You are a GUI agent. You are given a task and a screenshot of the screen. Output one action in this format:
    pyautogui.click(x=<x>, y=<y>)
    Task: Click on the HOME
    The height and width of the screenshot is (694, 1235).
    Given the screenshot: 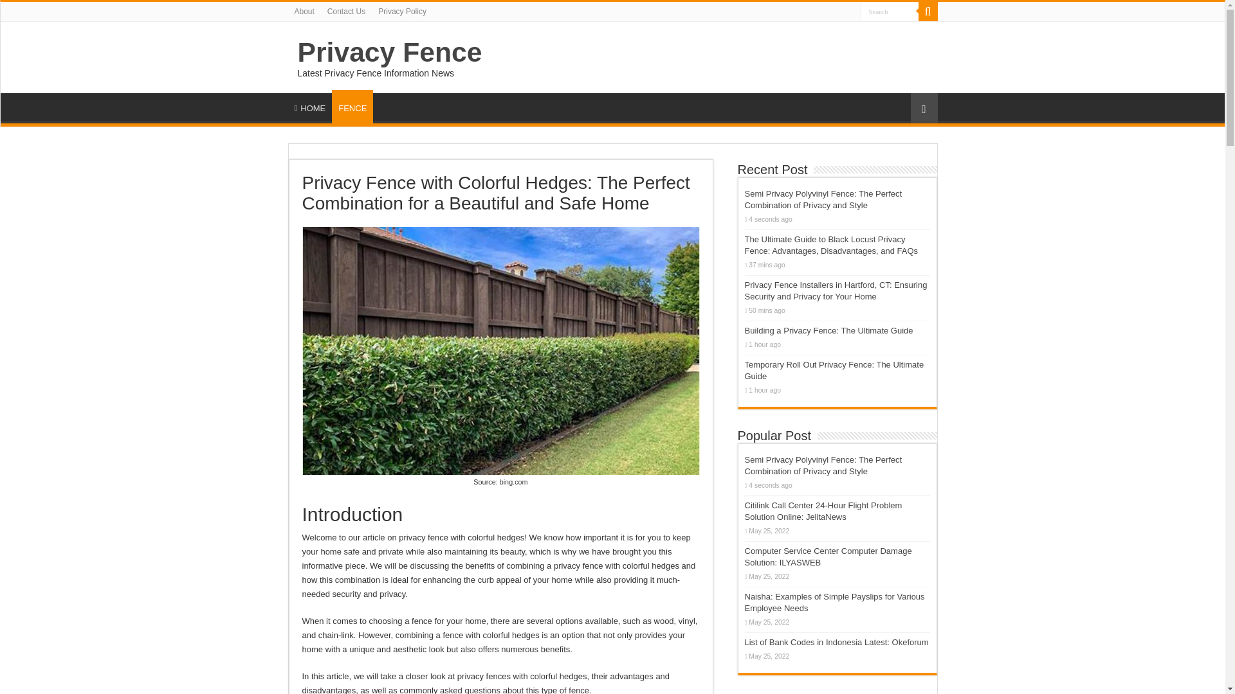 What is the action you would take?
    pyautogui.click(x=310, y=106)
    